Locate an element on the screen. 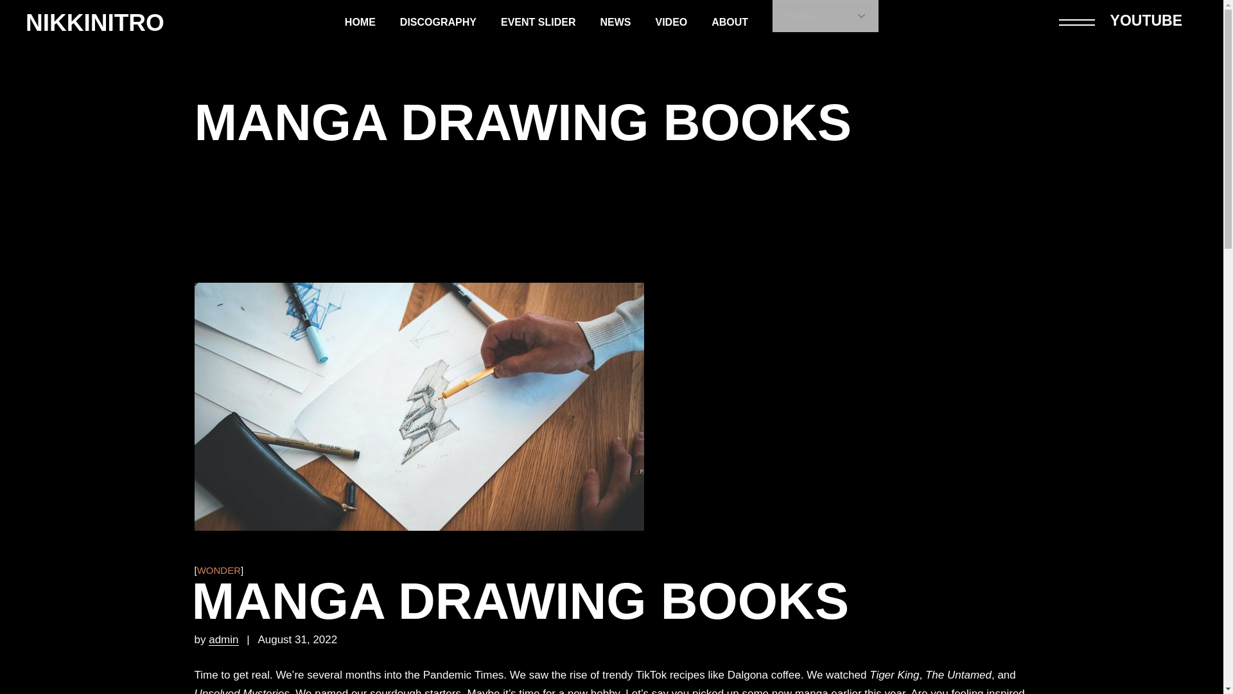 This screenshot has width=1233, height=694. new manga is located at coordinates (800, 691).